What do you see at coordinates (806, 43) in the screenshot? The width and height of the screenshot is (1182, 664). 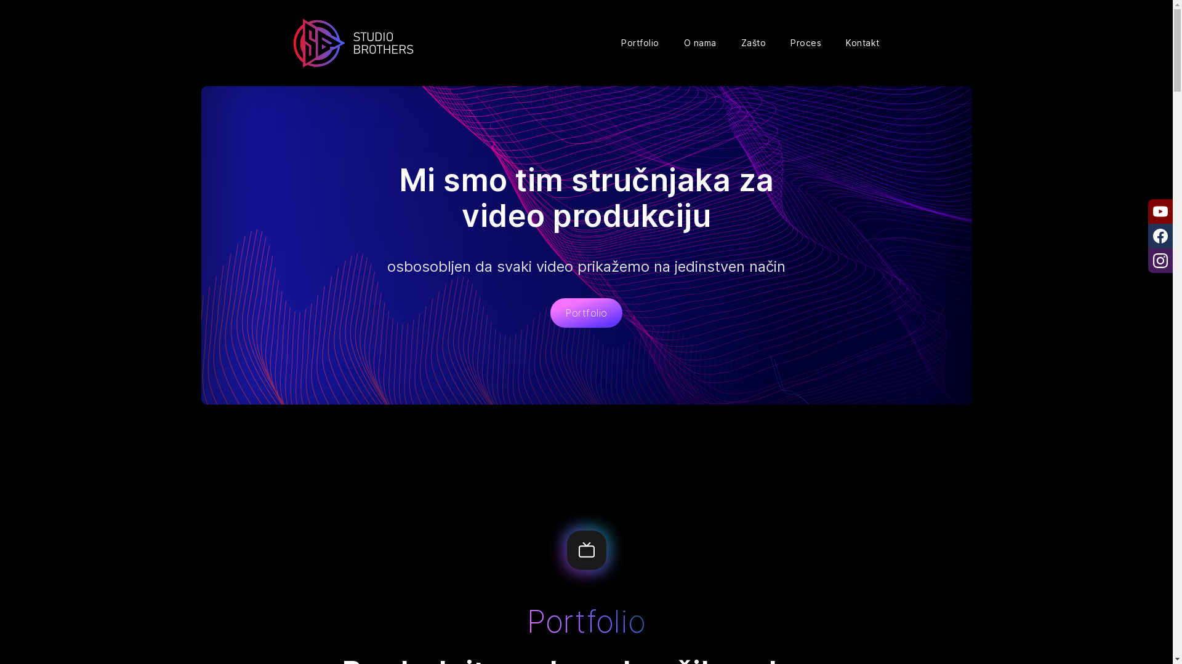 I see `Proces` at bounding box center [806, 43].